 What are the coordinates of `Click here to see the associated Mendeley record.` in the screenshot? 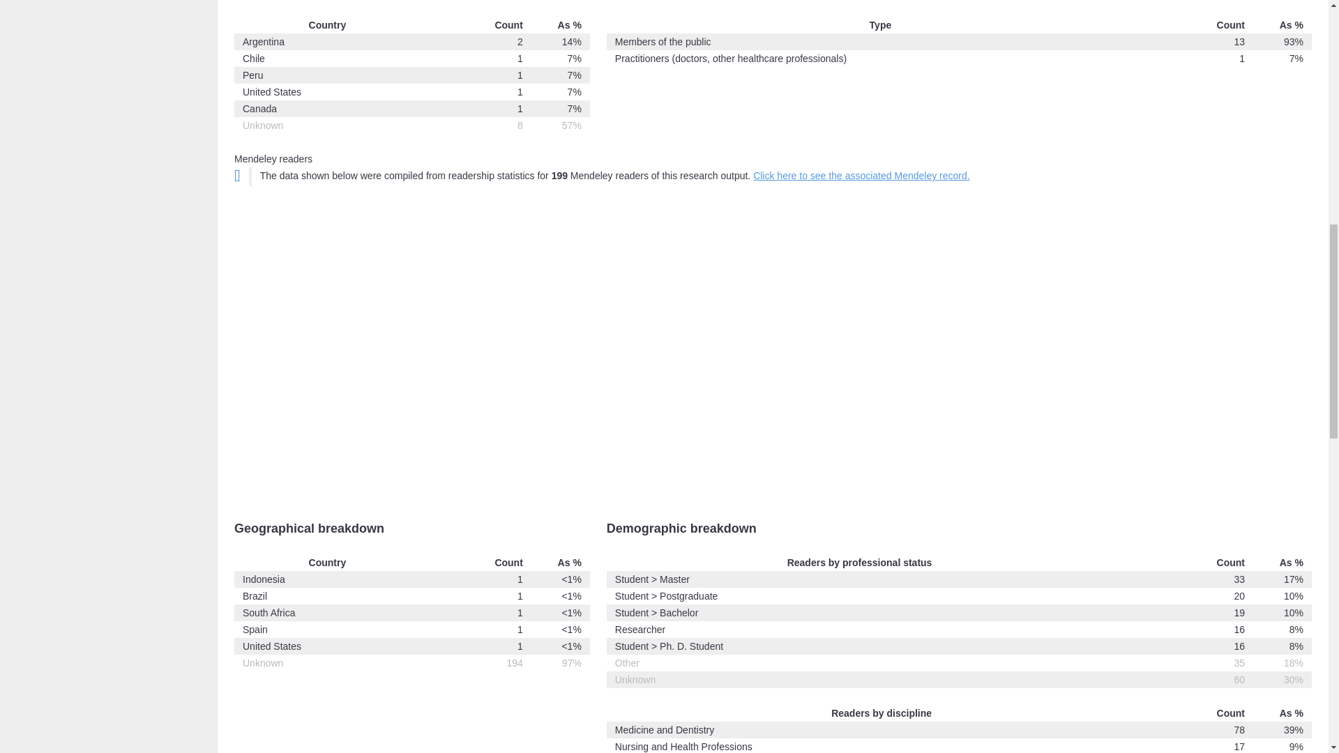 It's located at (861, 176).